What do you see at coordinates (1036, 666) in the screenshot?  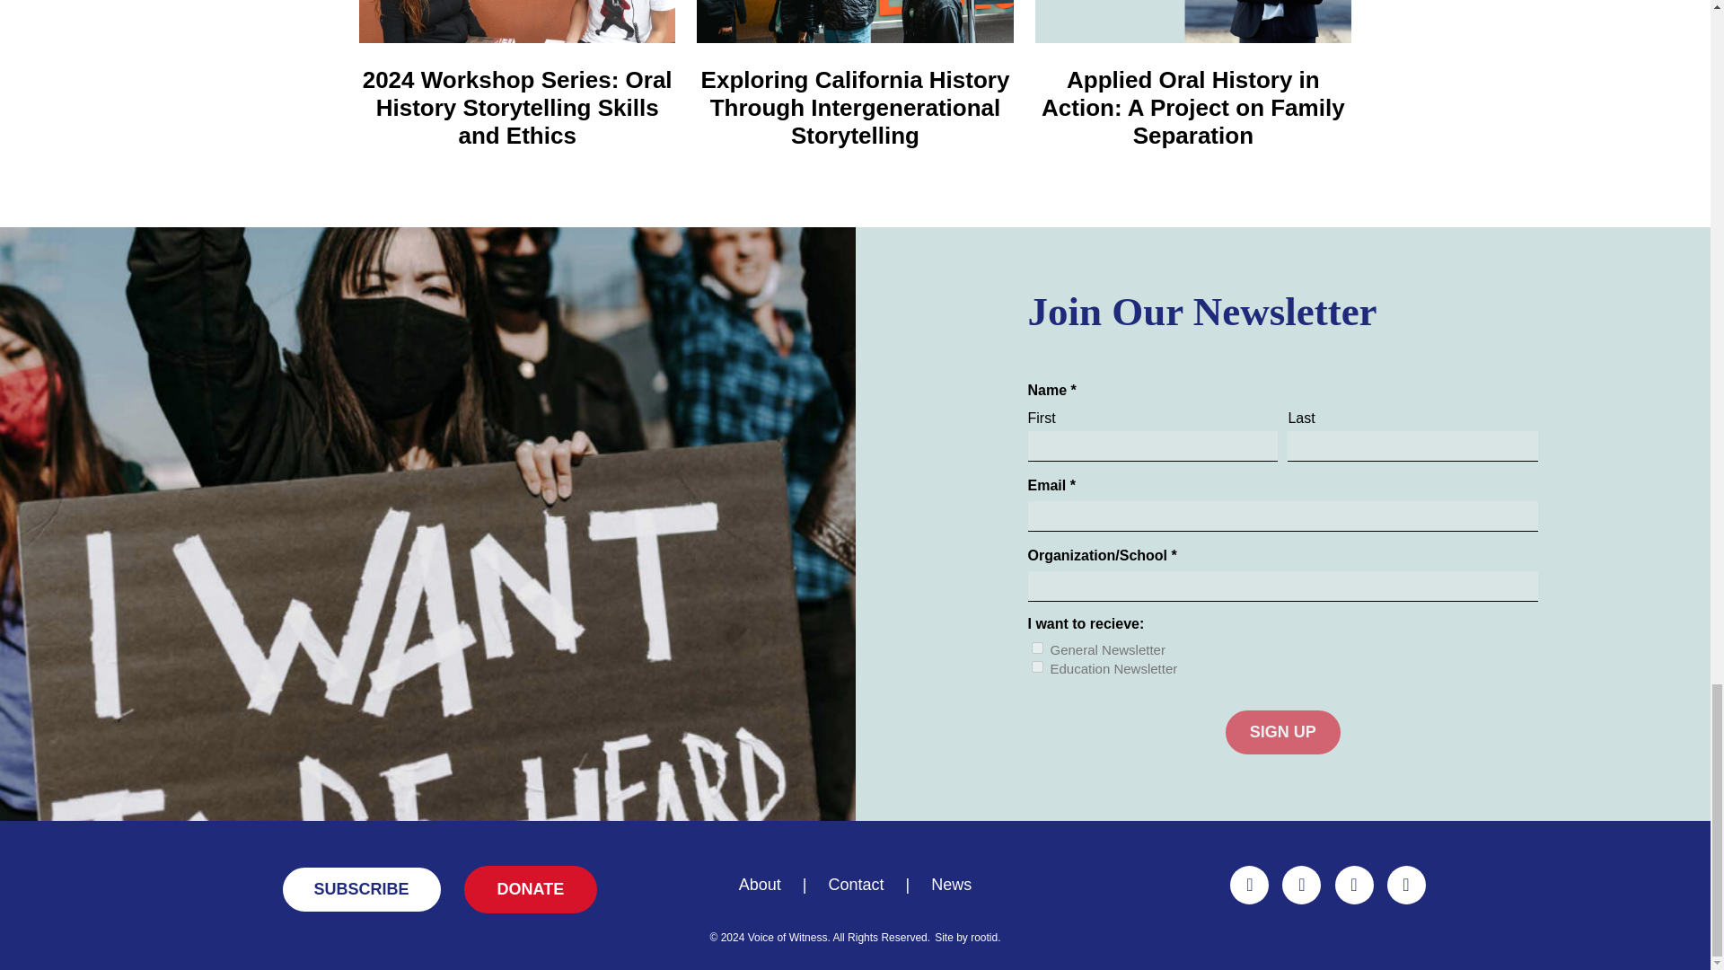 I see `Education Newsletter` at bounding box center [1036, 666].